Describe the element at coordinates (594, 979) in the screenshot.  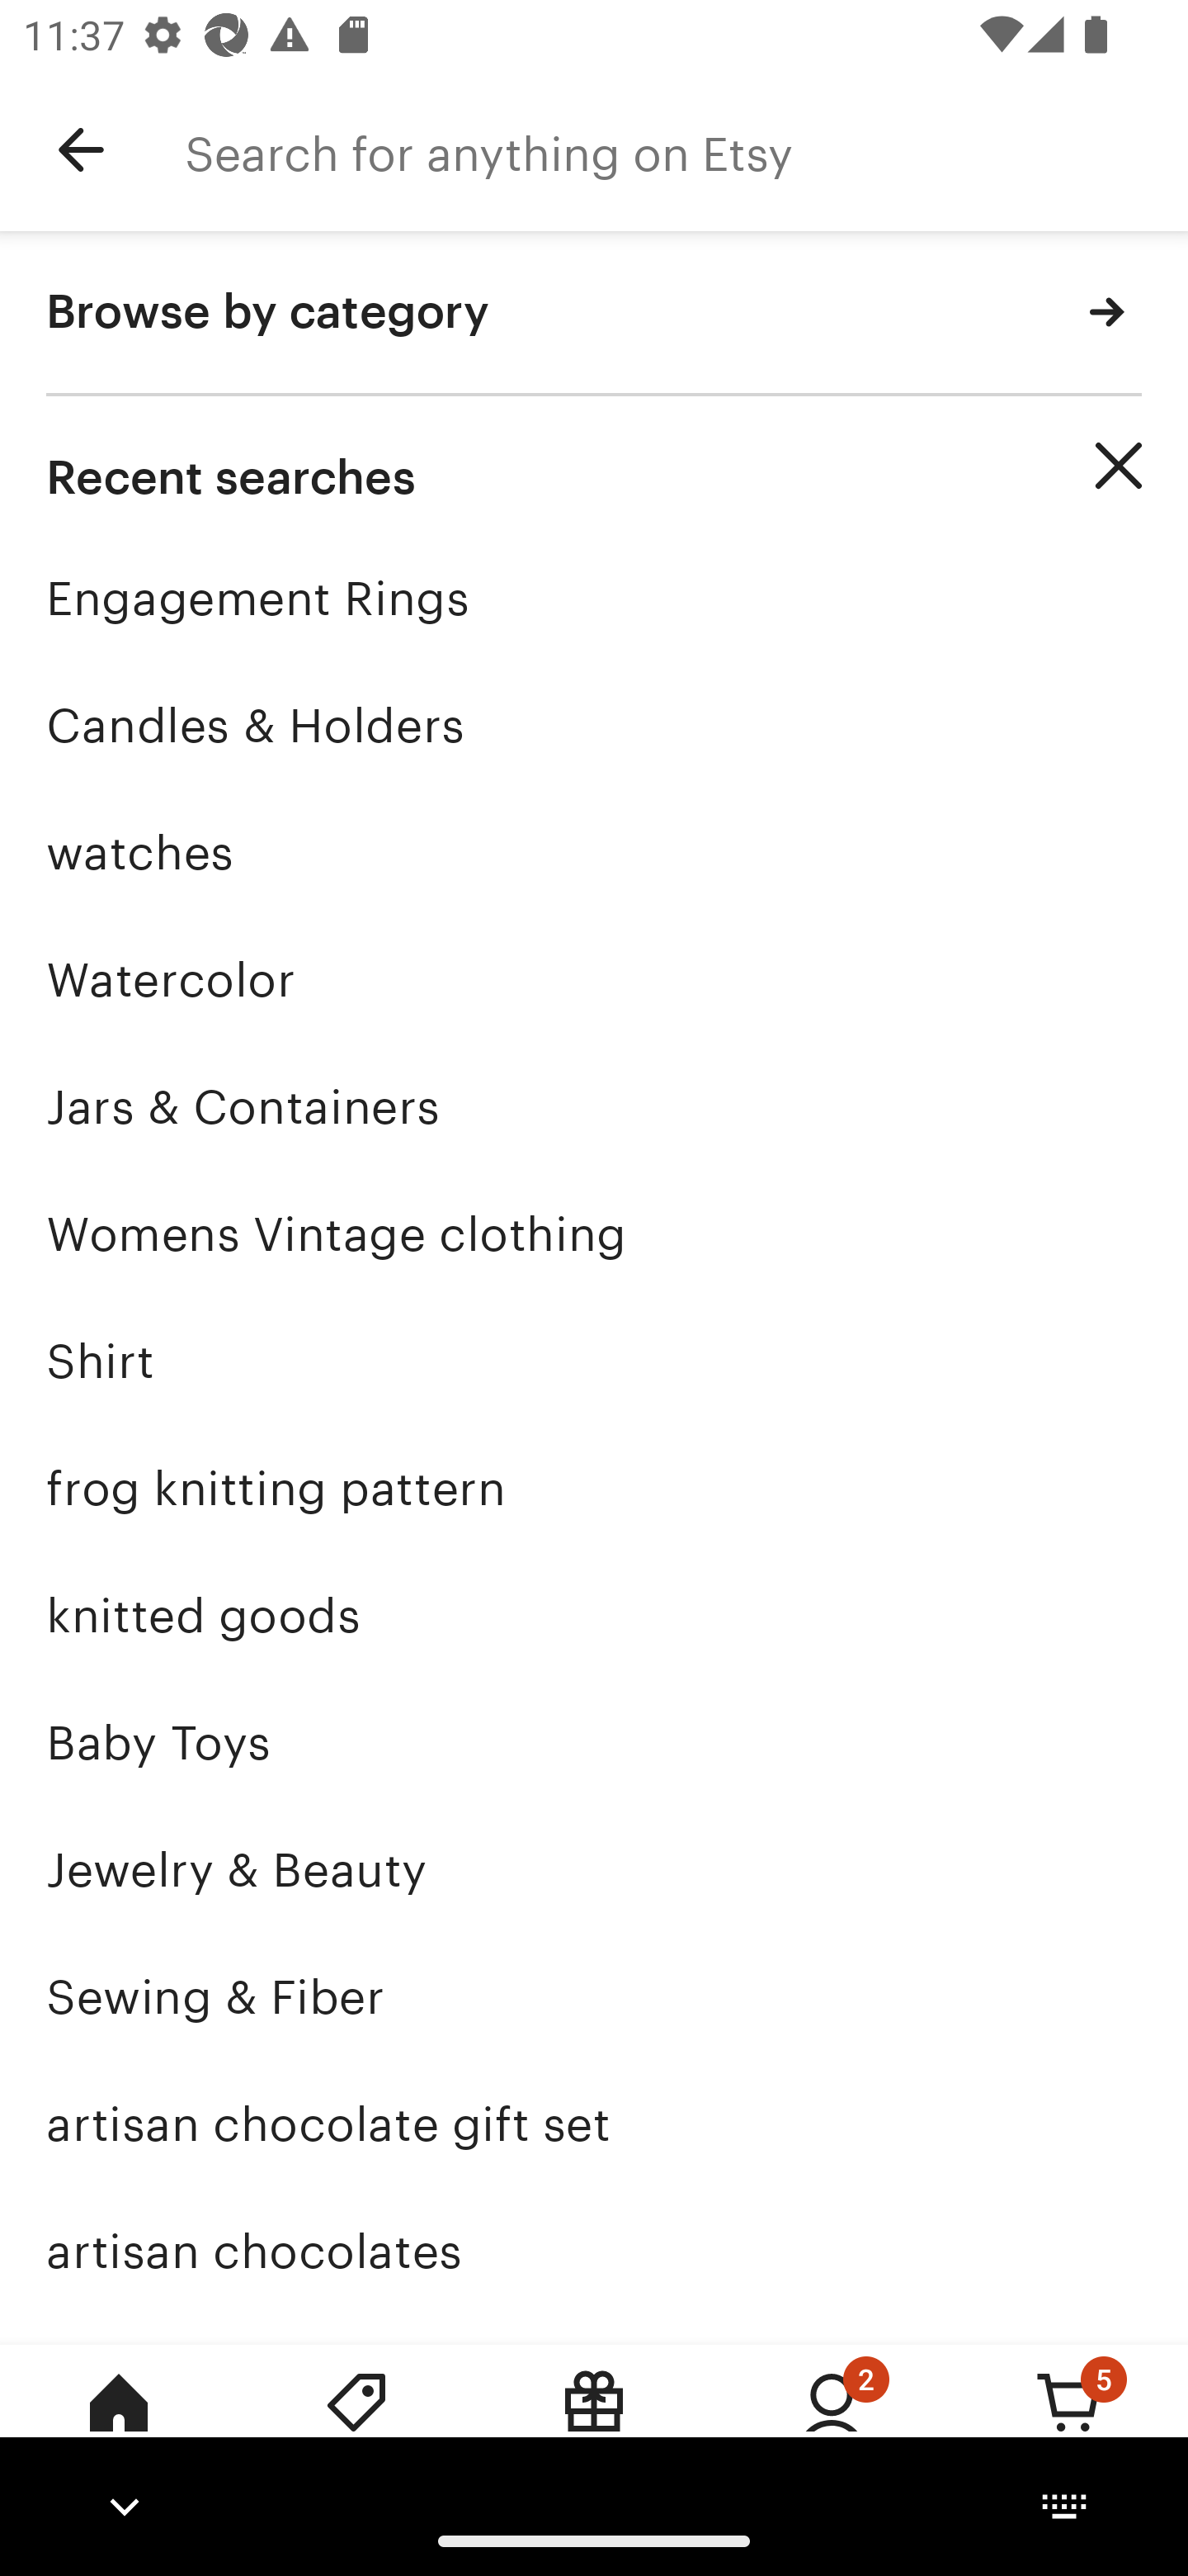
I see `Watercolor` at that location.